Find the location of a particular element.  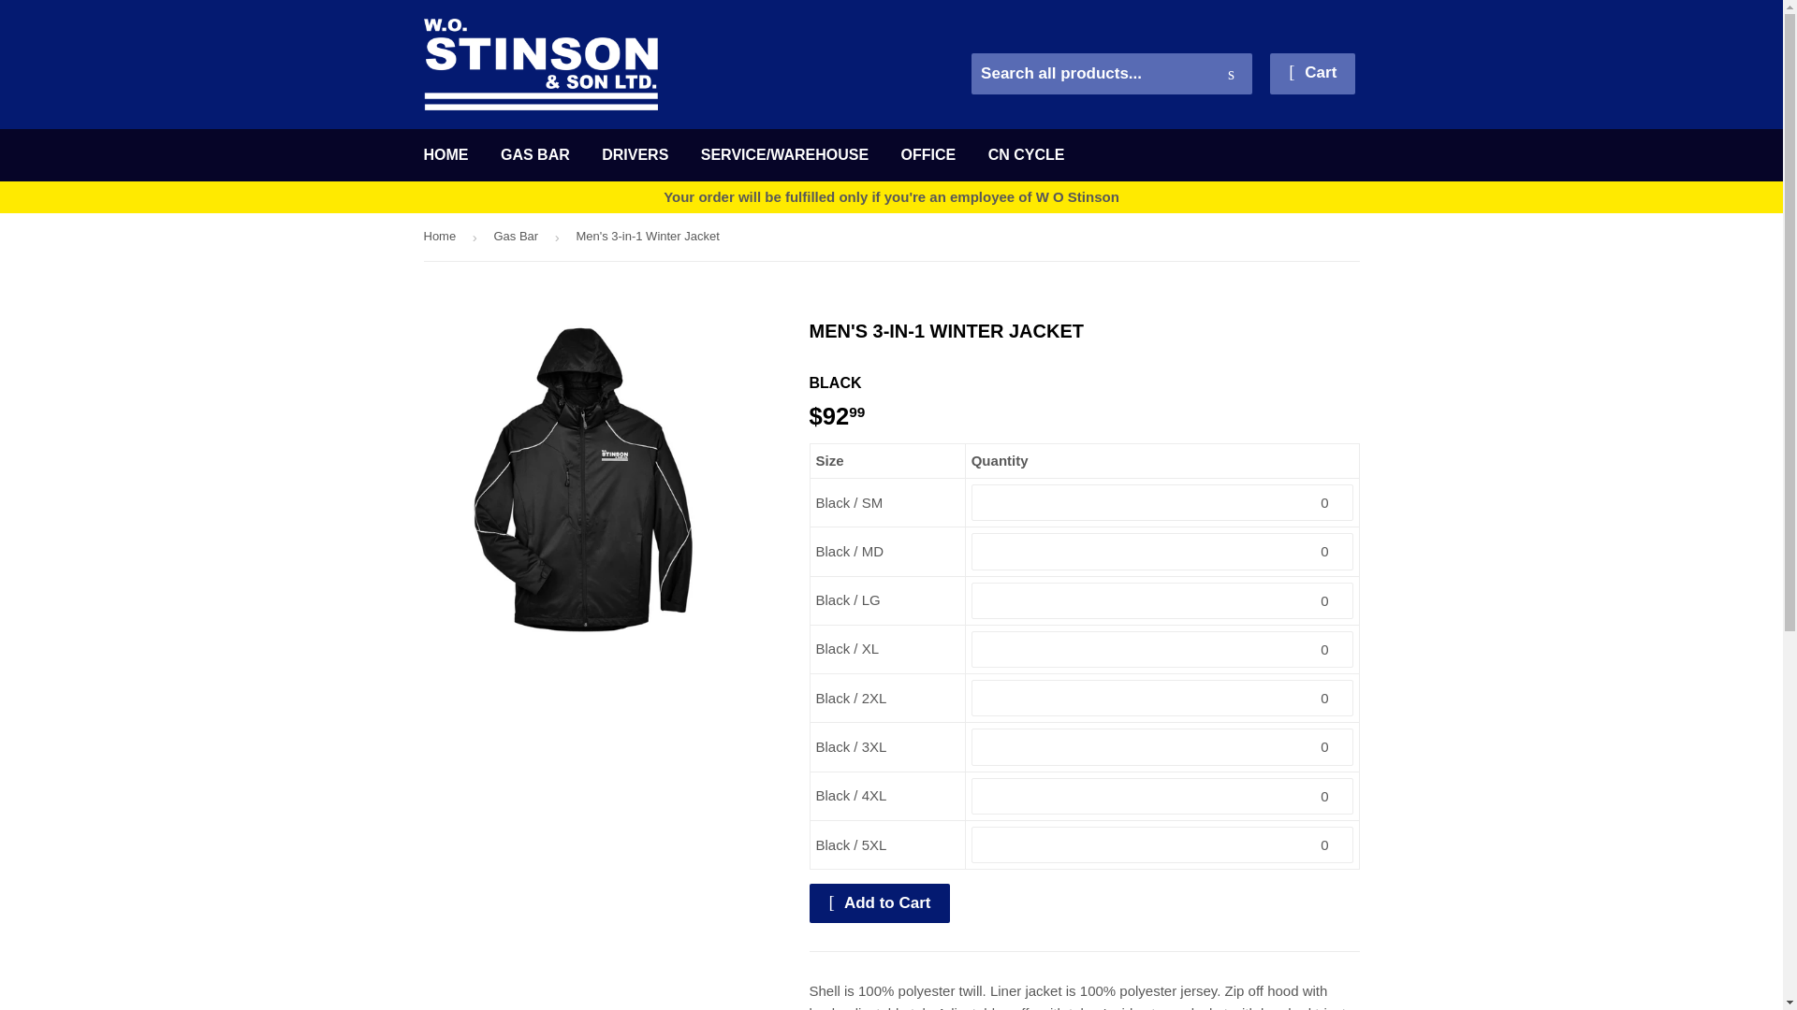

Cart is located at coordinates (1312, 74).